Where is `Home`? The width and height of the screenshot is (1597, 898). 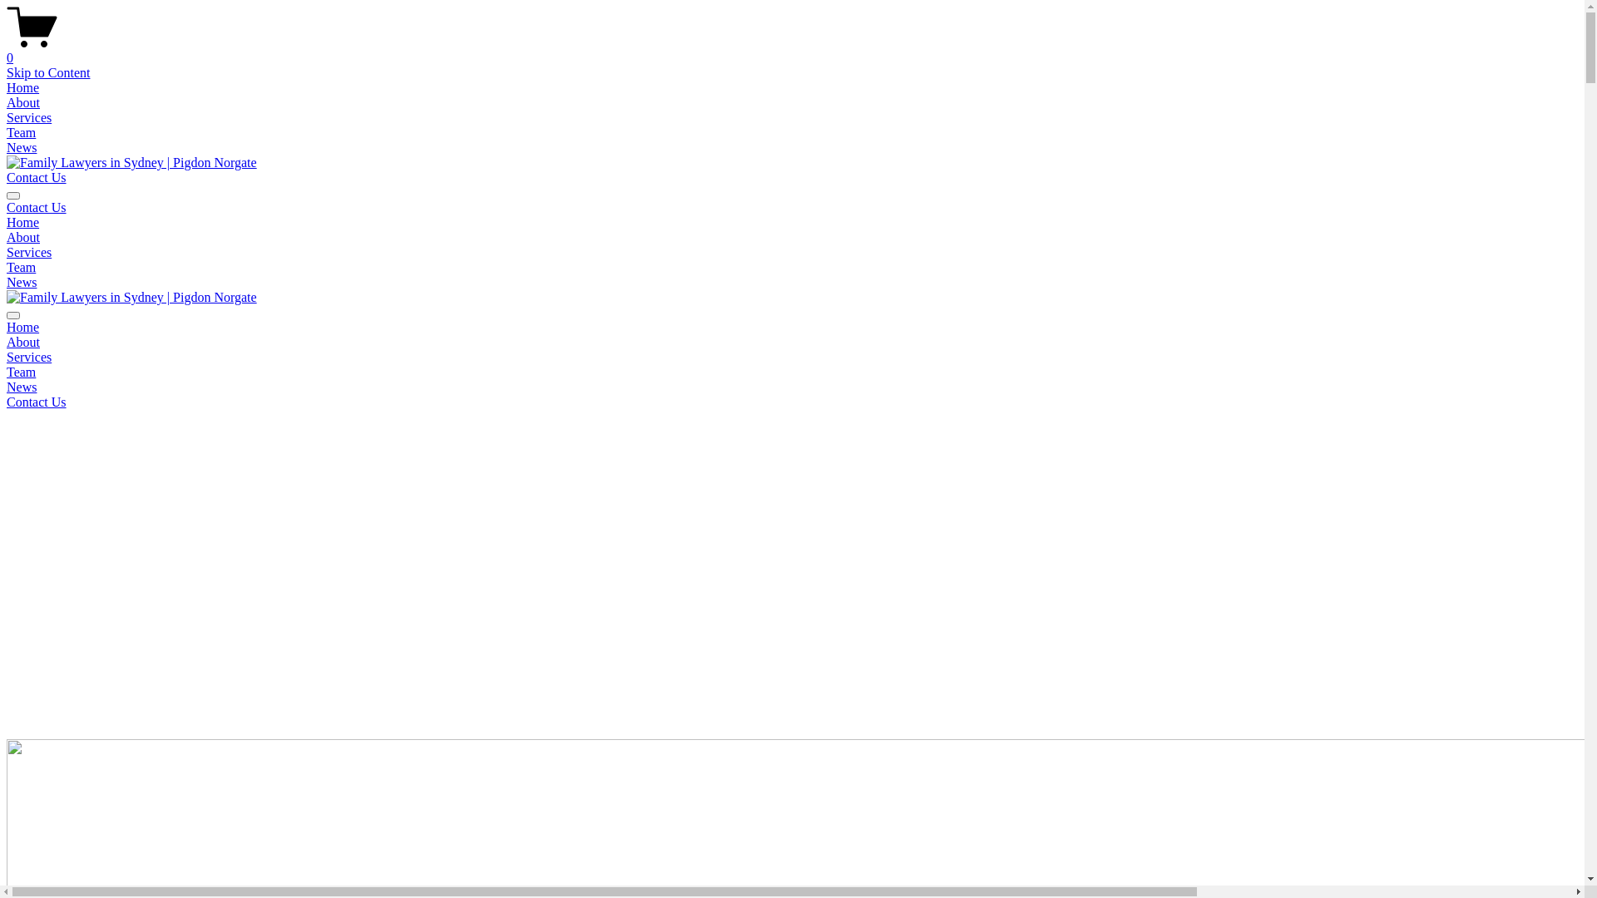 Home is located at coordinates (23, 327).